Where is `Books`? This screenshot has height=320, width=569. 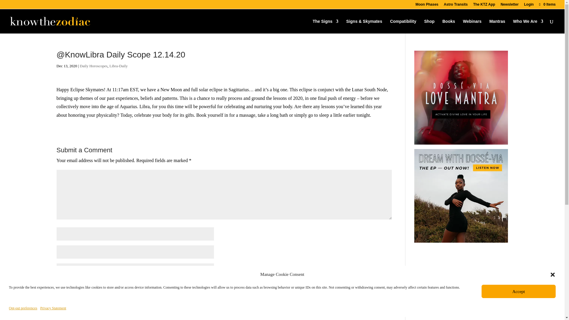
Books is located at coordinates (449, 26).